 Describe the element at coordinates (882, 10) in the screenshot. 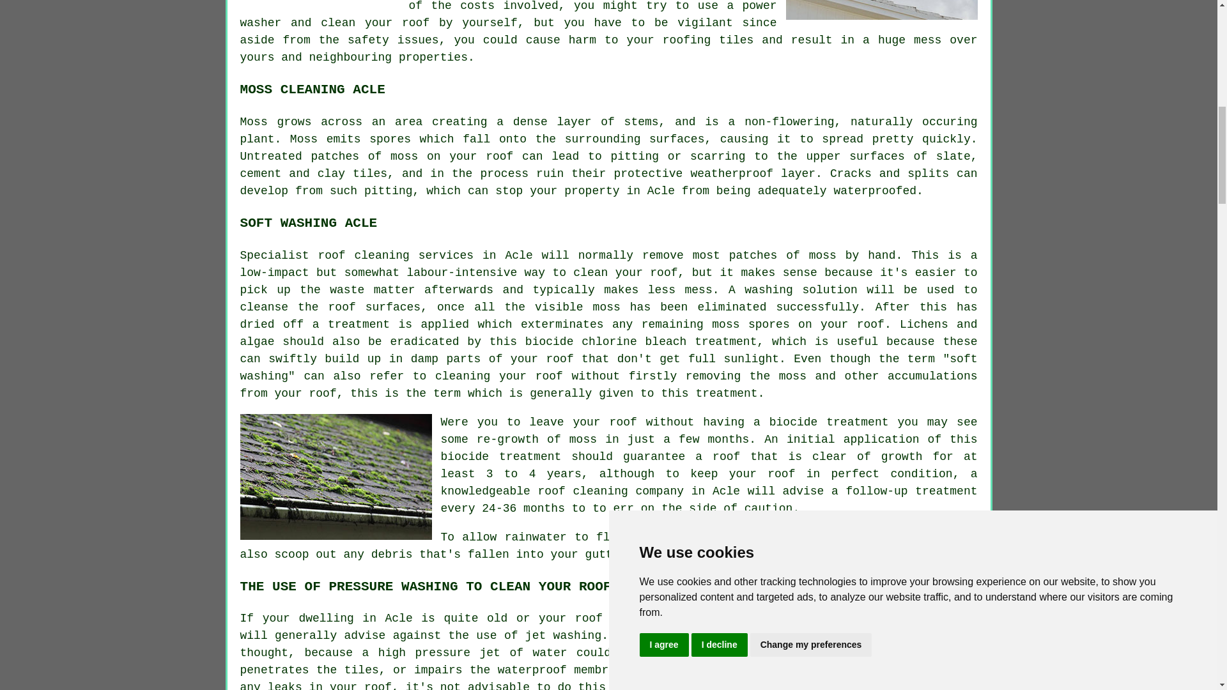

I see `Roof Cleaning Acle` at that location.